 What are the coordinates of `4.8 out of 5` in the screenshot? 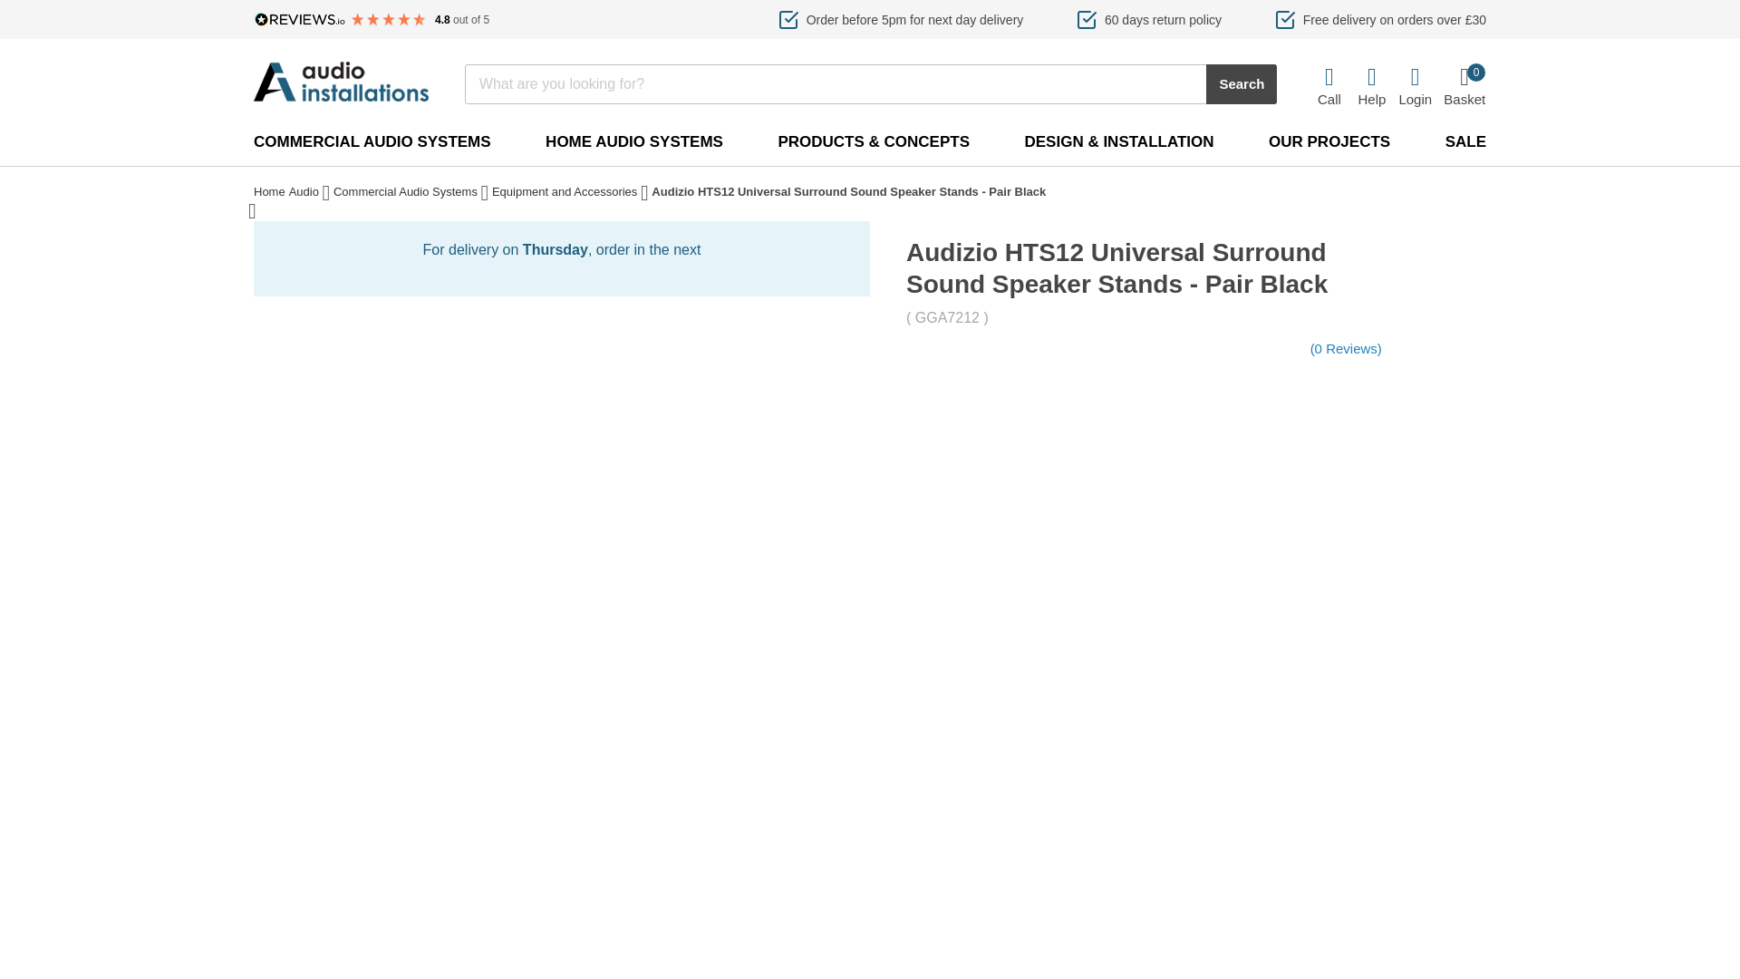 It's located at (372, 20).